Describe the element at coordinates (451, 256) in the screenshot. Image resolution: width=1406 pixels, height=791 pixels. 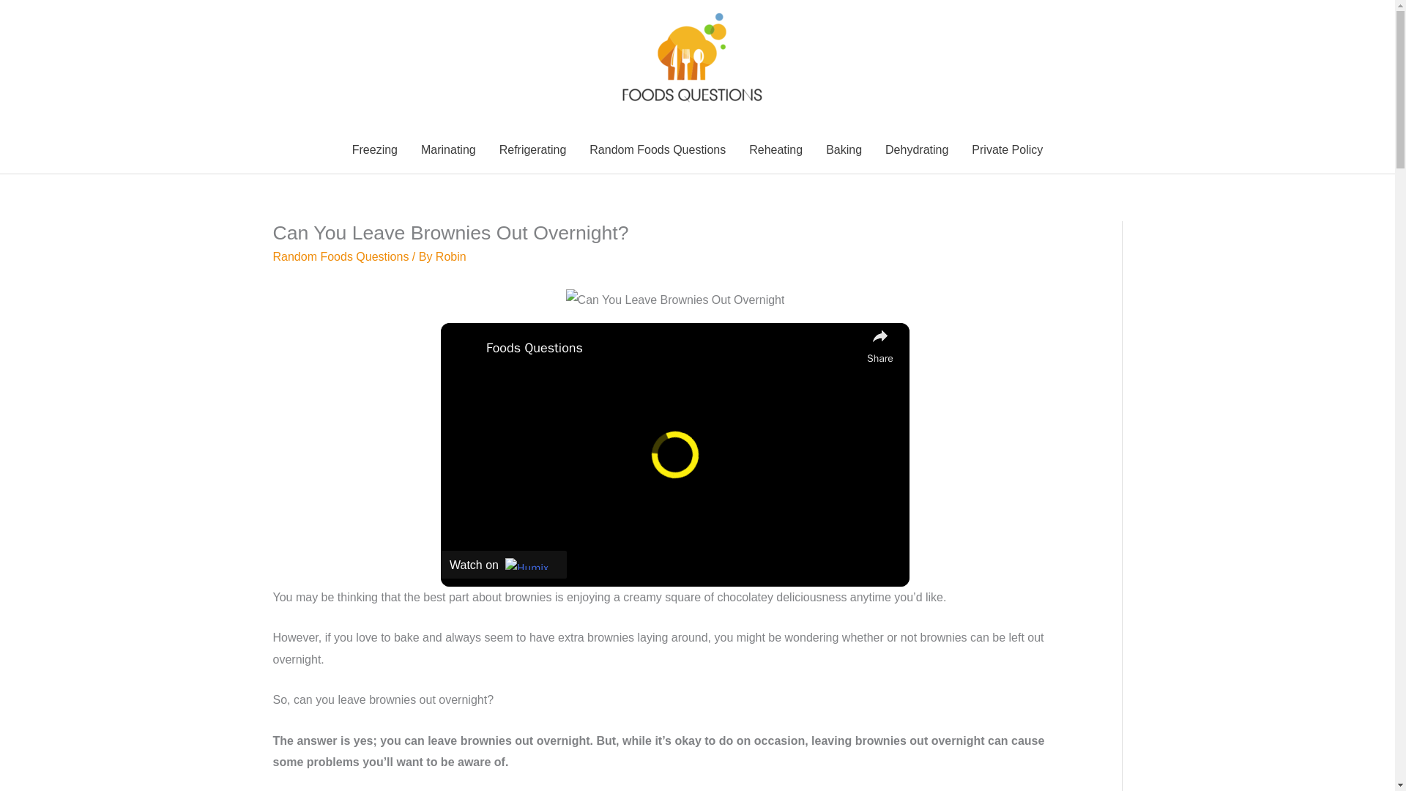
I see `Robin` at that location.